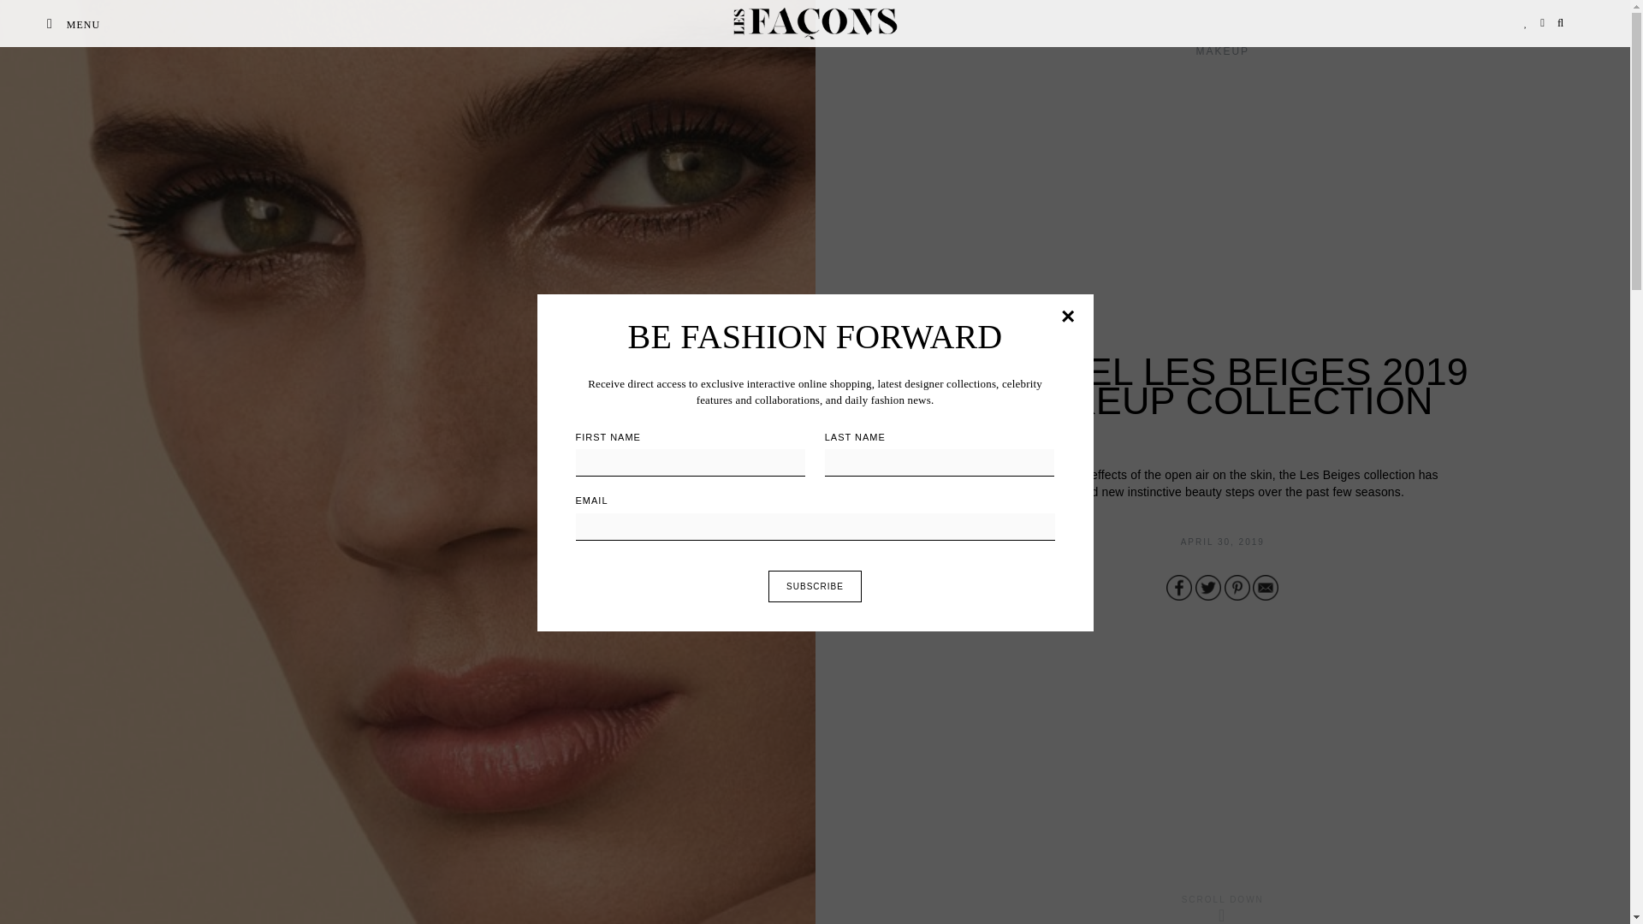  Describe the element at coordinates (1179, 587) in the screenshot. I see `Share on Facebook` at that location.